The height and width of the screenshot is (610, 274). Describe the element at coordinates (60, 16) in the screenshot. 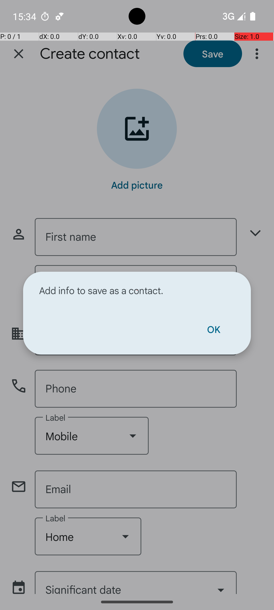

I see `Android System notification: Wi‑Fi will turn on automatically` at that location.